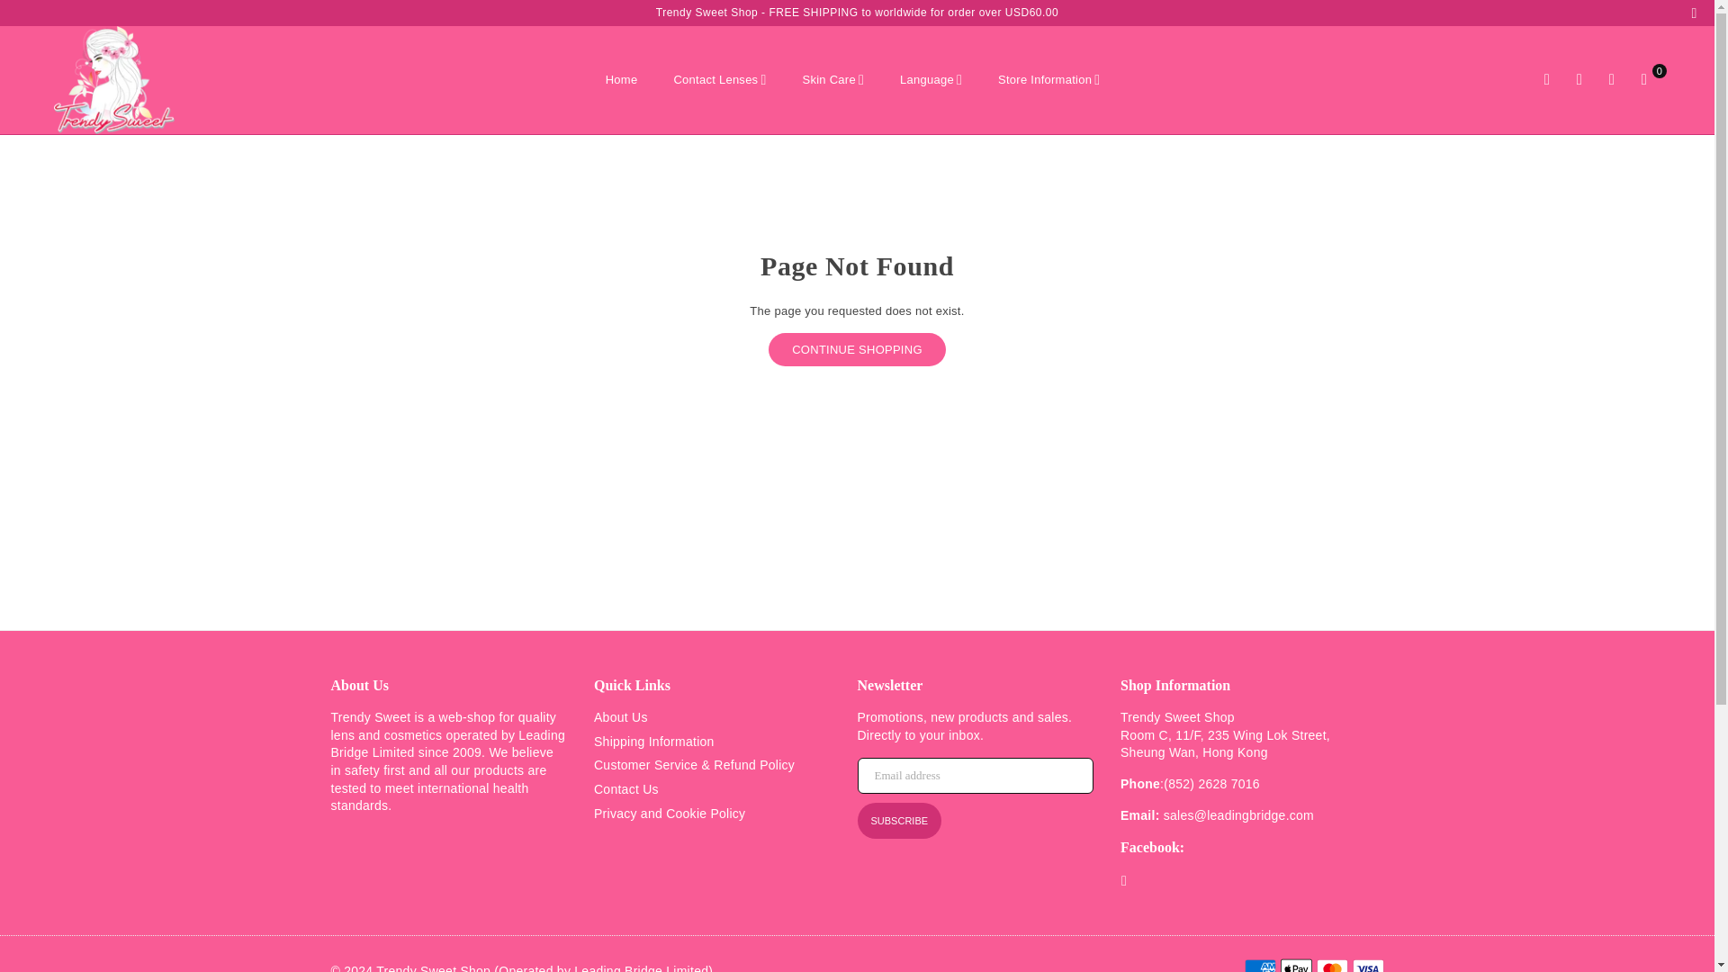 Image resolution: width=1728 pixels, height=972 pixels. What do you see at coordinates (719, 79) in the screenshot?
I see `Contact Lenses` at bounding box center [719, 79].